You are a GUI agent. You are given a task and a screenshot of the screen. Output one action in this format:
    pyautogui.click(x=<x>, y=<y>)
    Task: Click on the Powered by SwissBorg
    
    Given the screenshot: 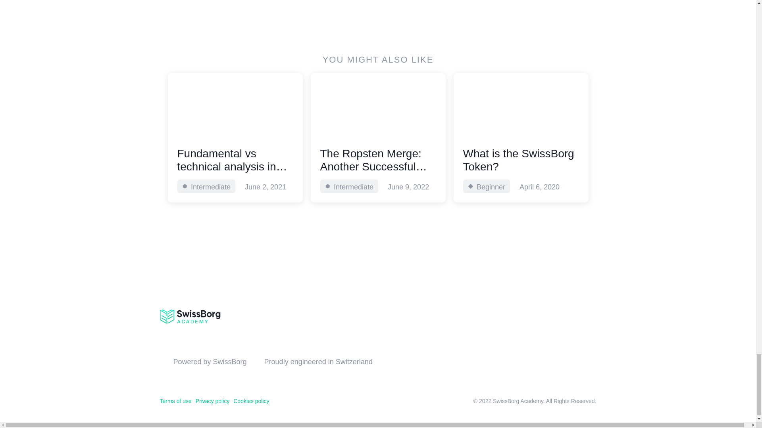 What is the action you would take?
    pyautogui.click(x=210, y=362)
    